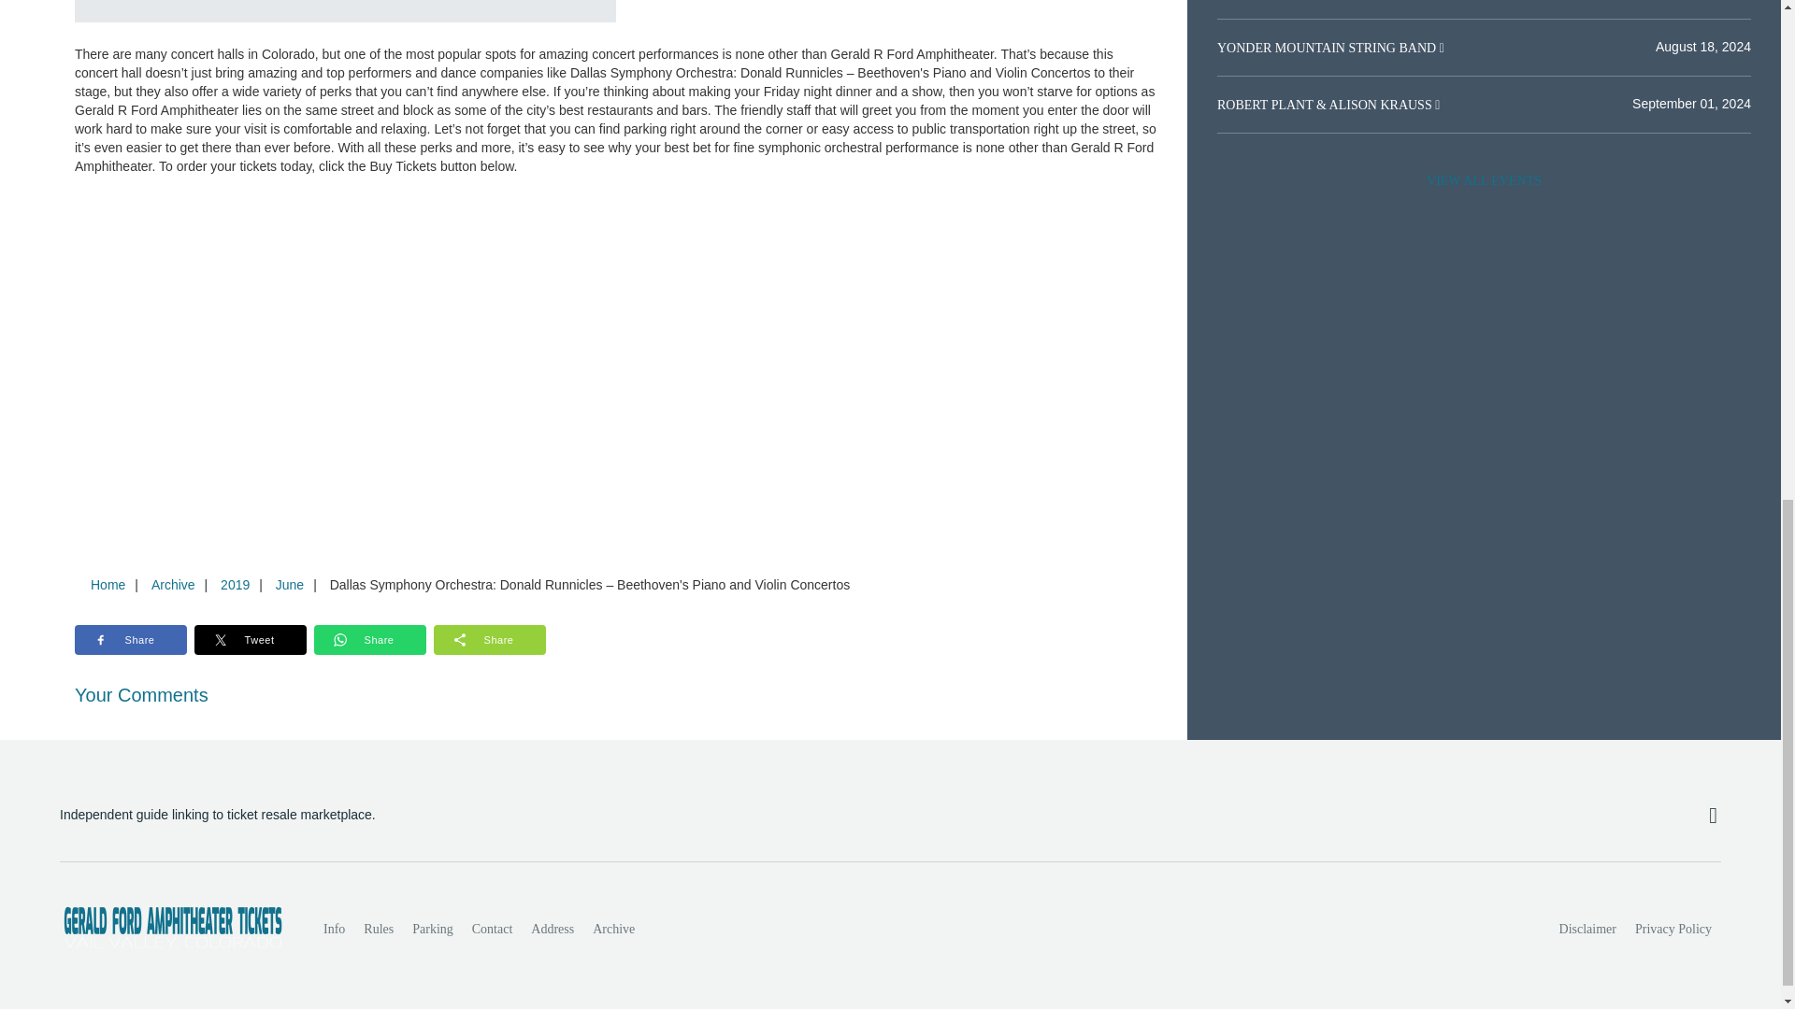 Image resolution: width=1795 pixels, height=1009 pixels. I want to click on Contact, so click(492, 930).